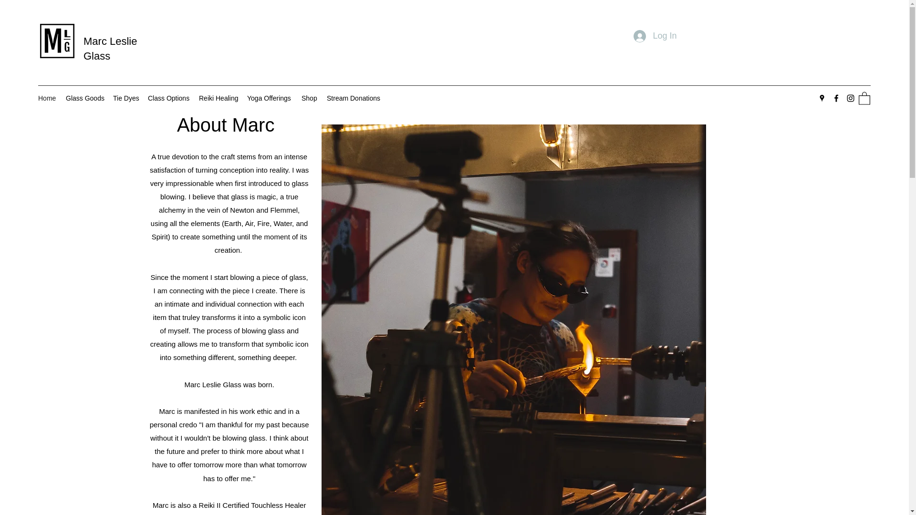  I want to click on Yoga Offerings, so click(270, 98).